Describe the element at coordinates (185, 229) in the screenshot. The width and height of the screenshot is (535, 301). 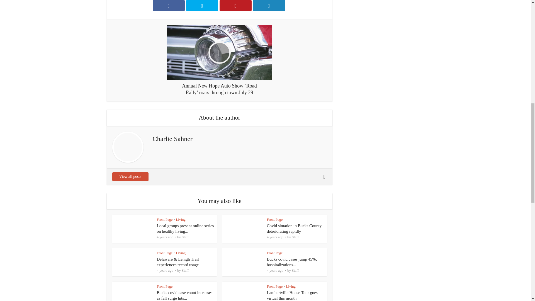
I see `Local groups present online series on healthy living...` at that location.